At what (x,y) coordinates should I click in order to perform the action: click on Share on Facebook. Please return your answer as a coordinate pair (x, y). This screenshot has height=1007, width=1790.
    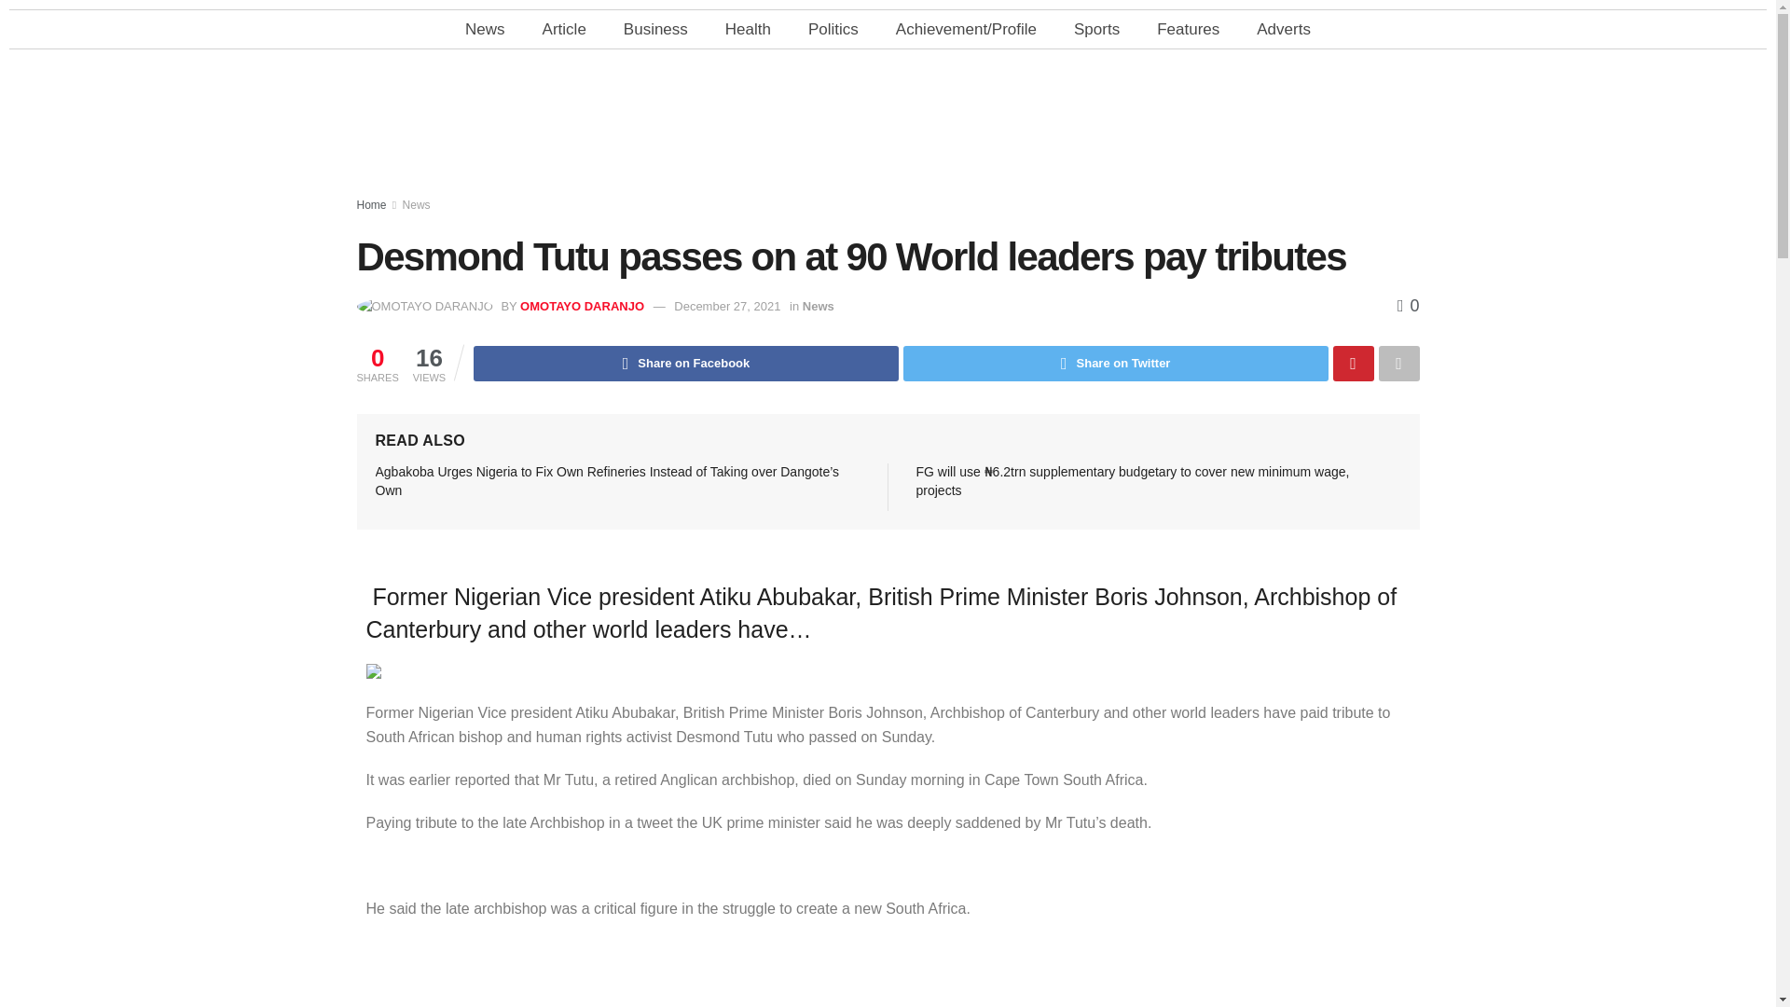
    Looking at the image, I should click on (686, 364).